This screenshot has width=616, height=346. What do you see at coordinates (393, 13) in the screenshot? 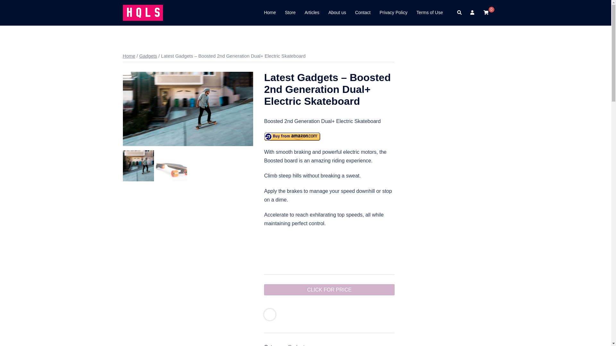
I see `Privacy Policy` at bounding box center [393, 13].